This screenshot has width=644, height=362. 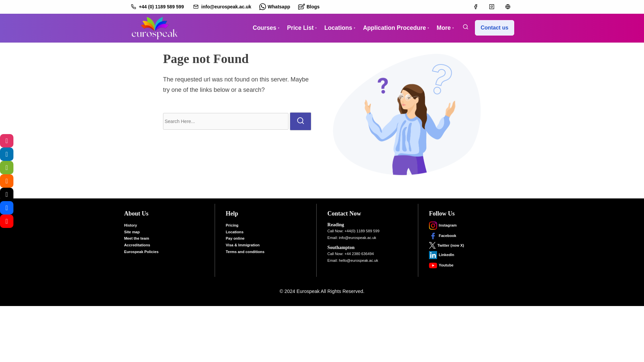 What do you see at coordinates (7, 167) in the screenshot?
I see `Connect with us on wechat` at bounding box center [7, 167].